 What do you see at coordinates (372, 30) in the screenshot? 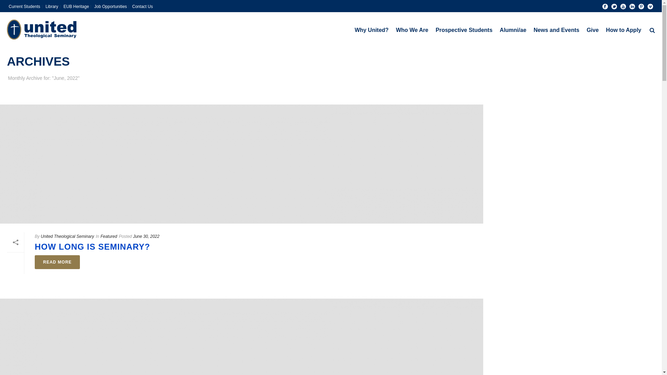
I see `Why United?` at bounding box center [372, 30].